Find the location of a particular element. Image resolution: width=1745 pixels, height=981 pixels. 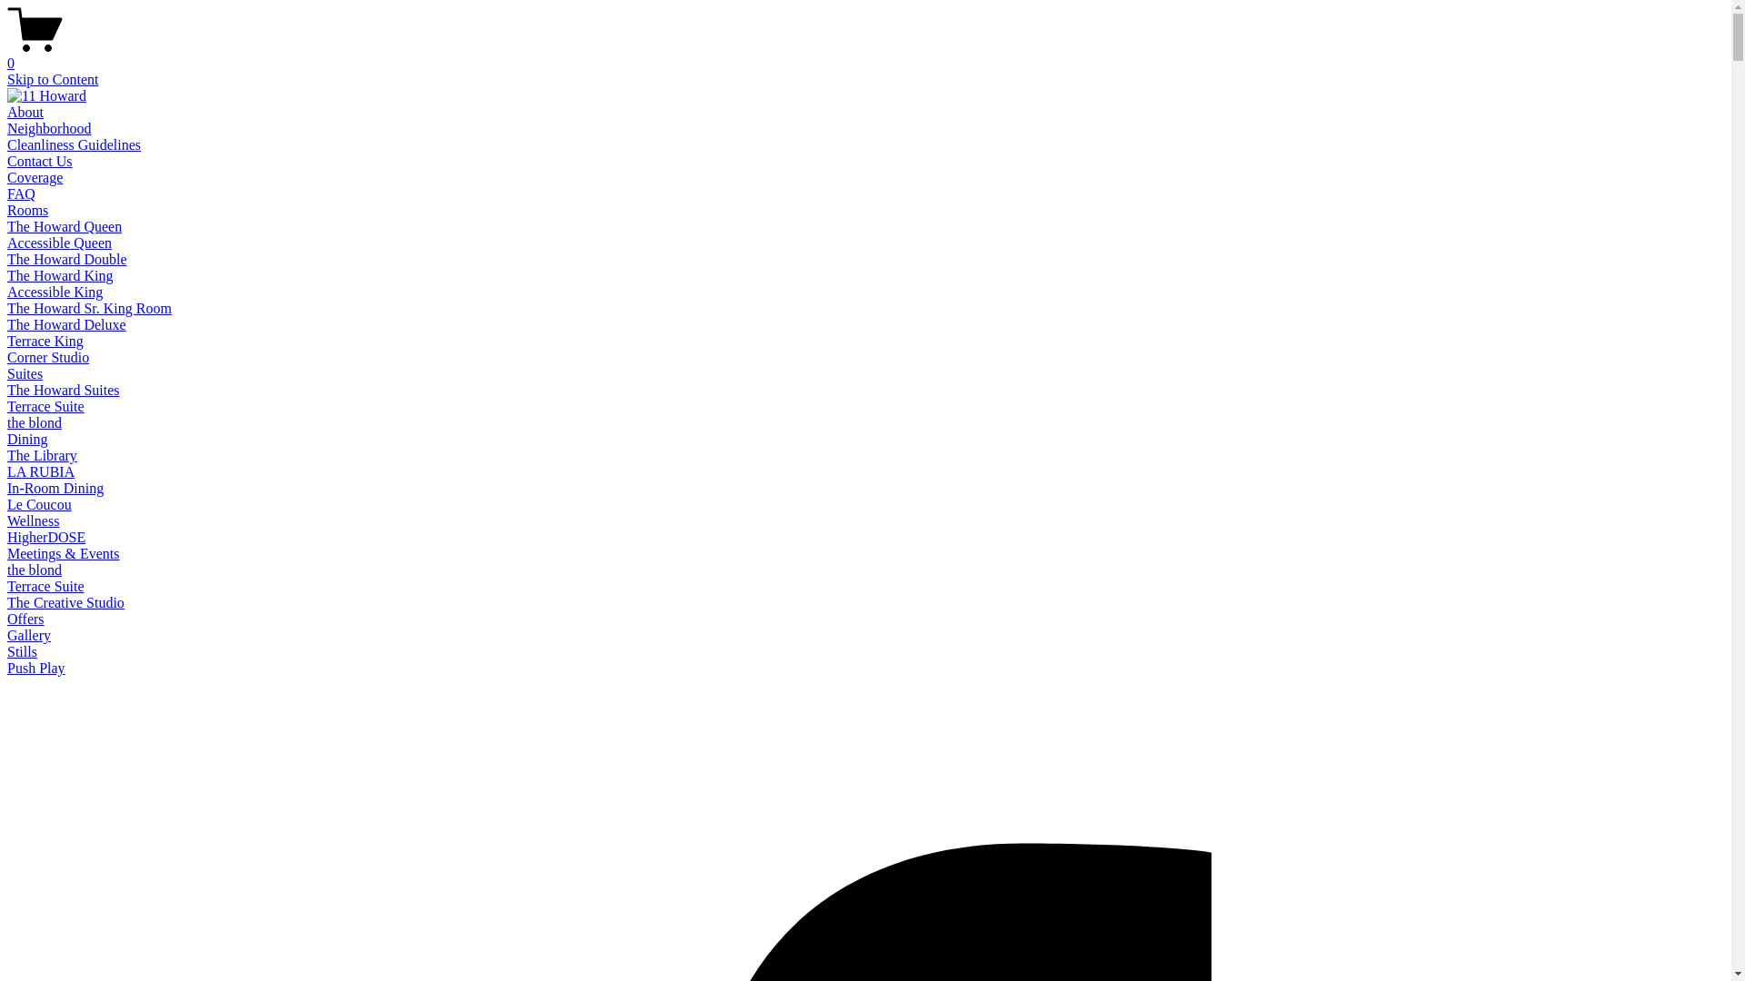

Gallery is located at coordinates (29, 636).